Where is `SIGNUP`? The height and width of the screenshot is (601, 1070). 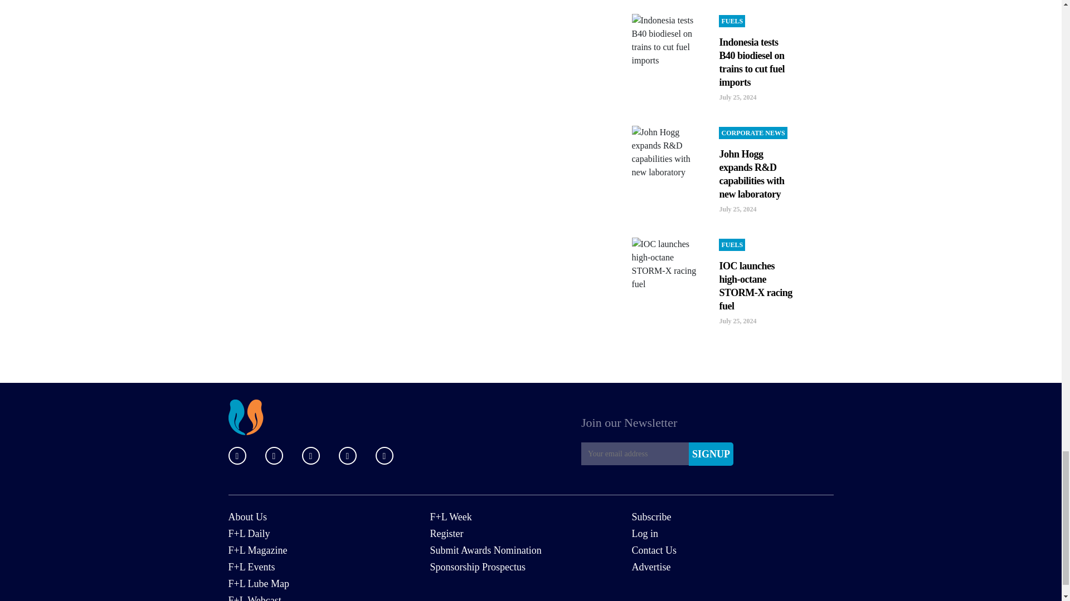
SIGNUP is located at coordinates (711, 454).